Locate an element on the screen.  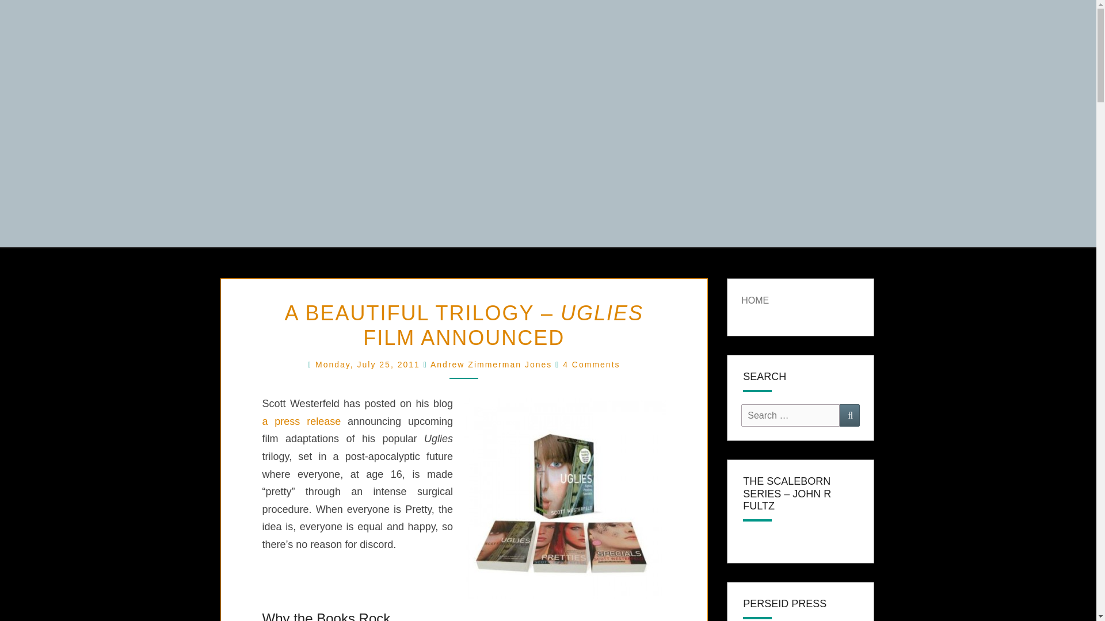
Monday, July 25, 2011 is located at coordinates (369, 365).